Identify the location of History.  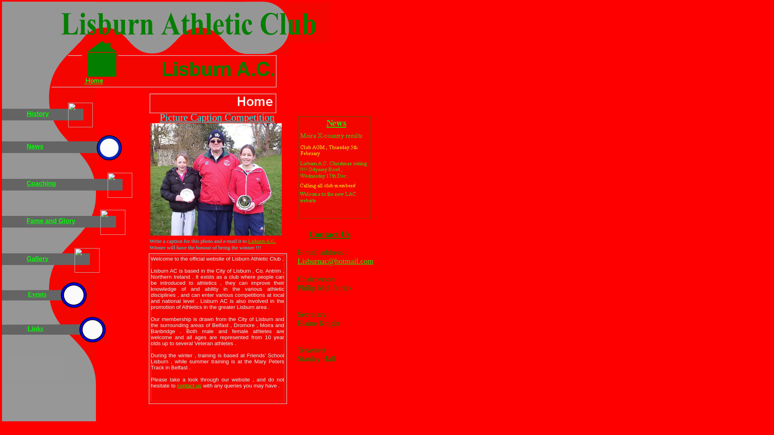
(37, 114).